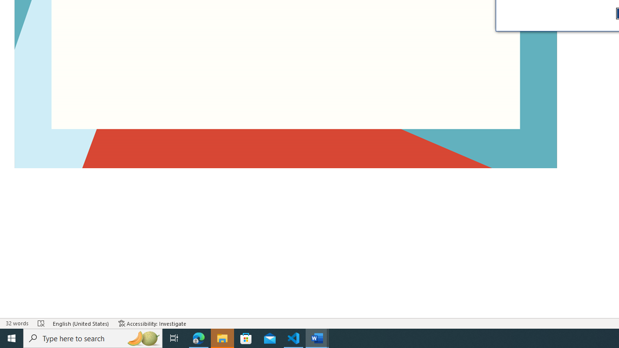 This screenshot has width=619, height=348. I want to click on Microsoft Edge - 1 running window, so click(199, 338).